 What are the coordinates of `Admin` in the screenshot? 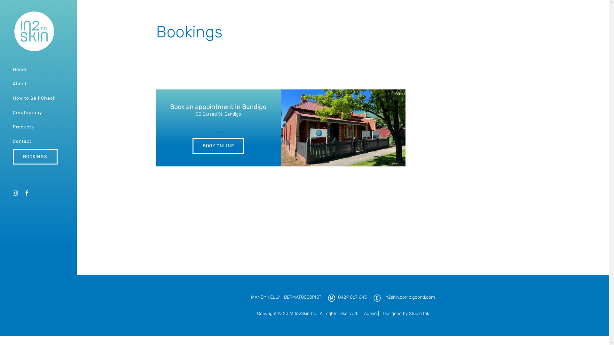 It's located at (370, 314).